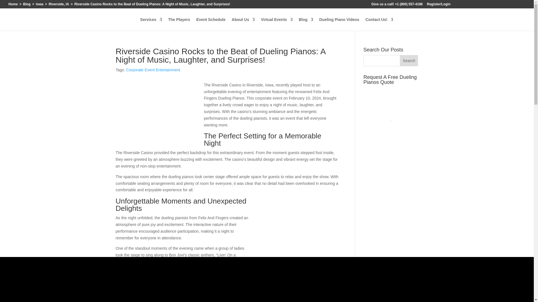  Describe the element at coordinates (59, 4) in the screenshot. I see `Riverside, IA` at that location.